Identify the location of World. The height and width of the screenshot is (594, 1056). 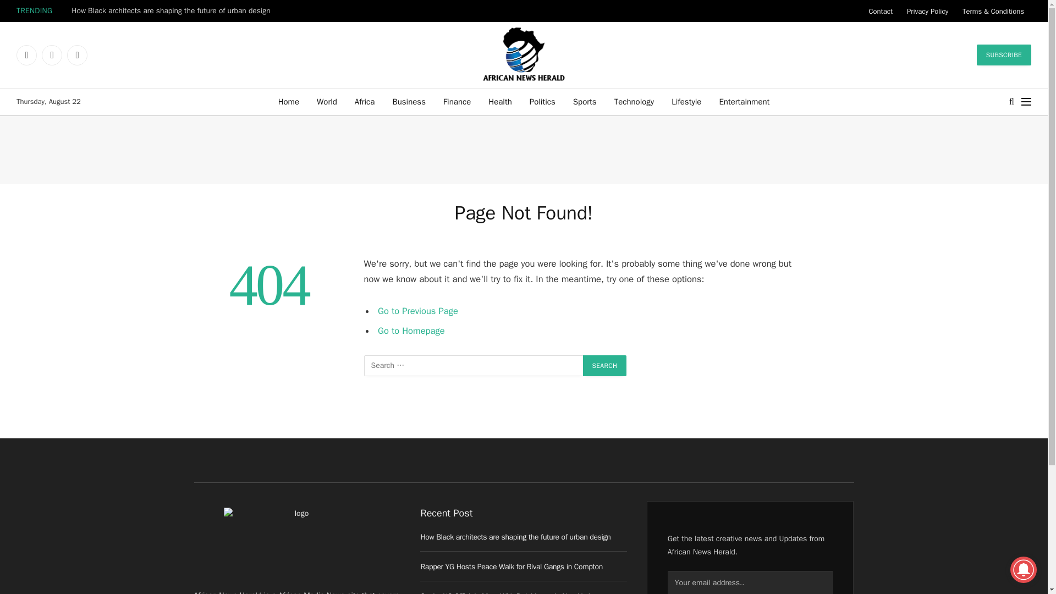
(327, 101).